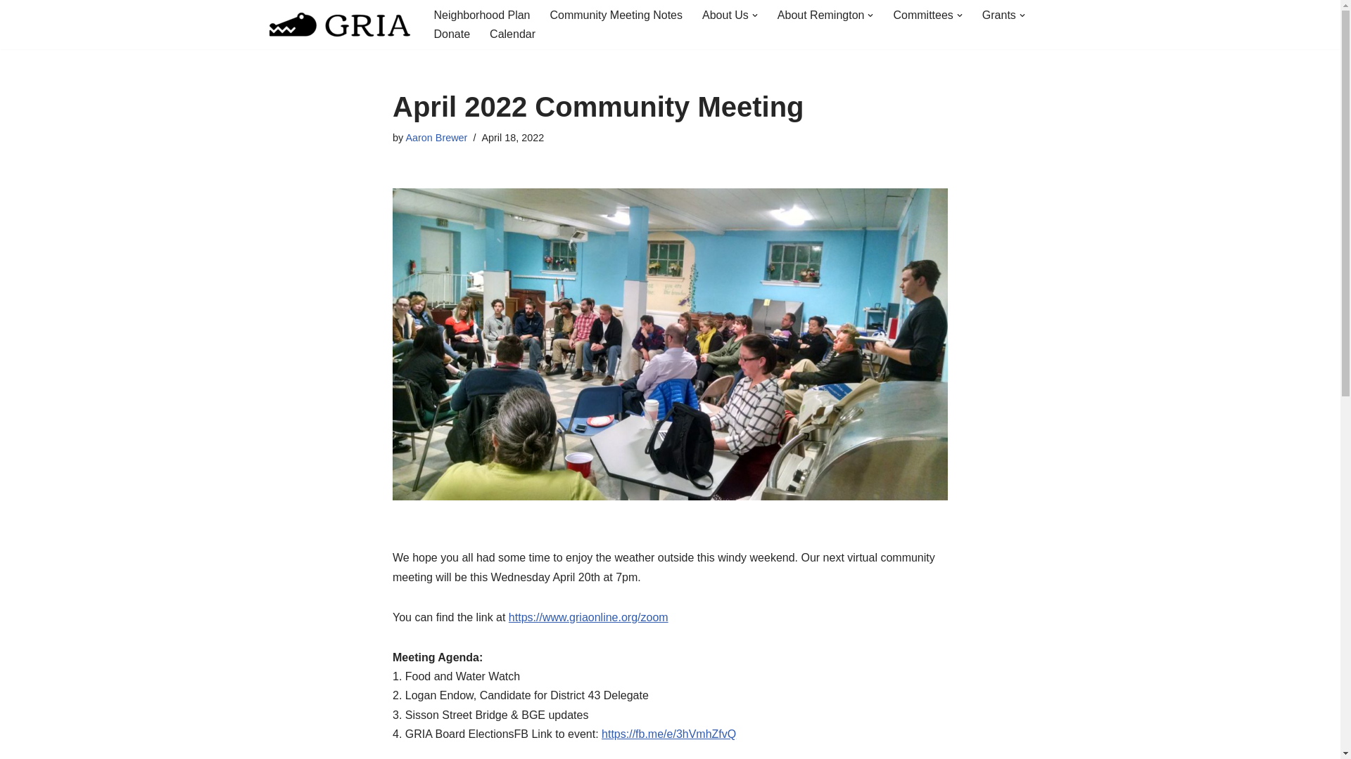 This screenshot has width=1351, height=759. I want to click on About Remington, so click(820, 14).